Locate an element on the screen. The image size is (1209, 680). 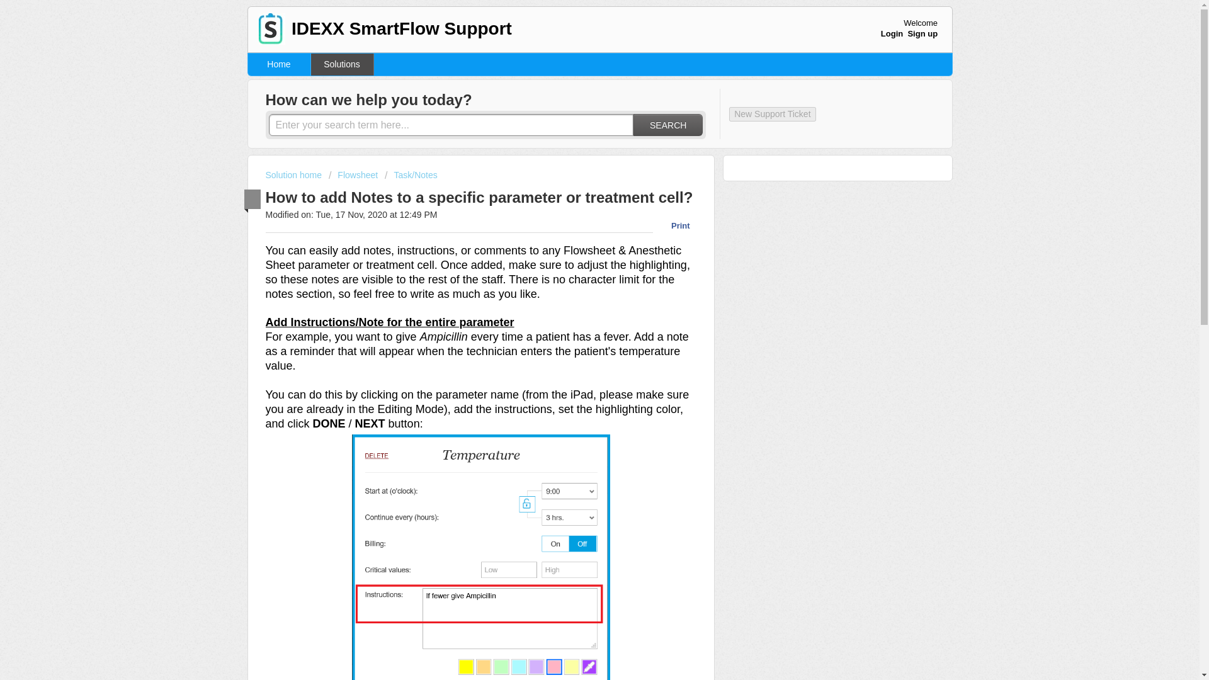
Home is located at coordinates (279, 64).